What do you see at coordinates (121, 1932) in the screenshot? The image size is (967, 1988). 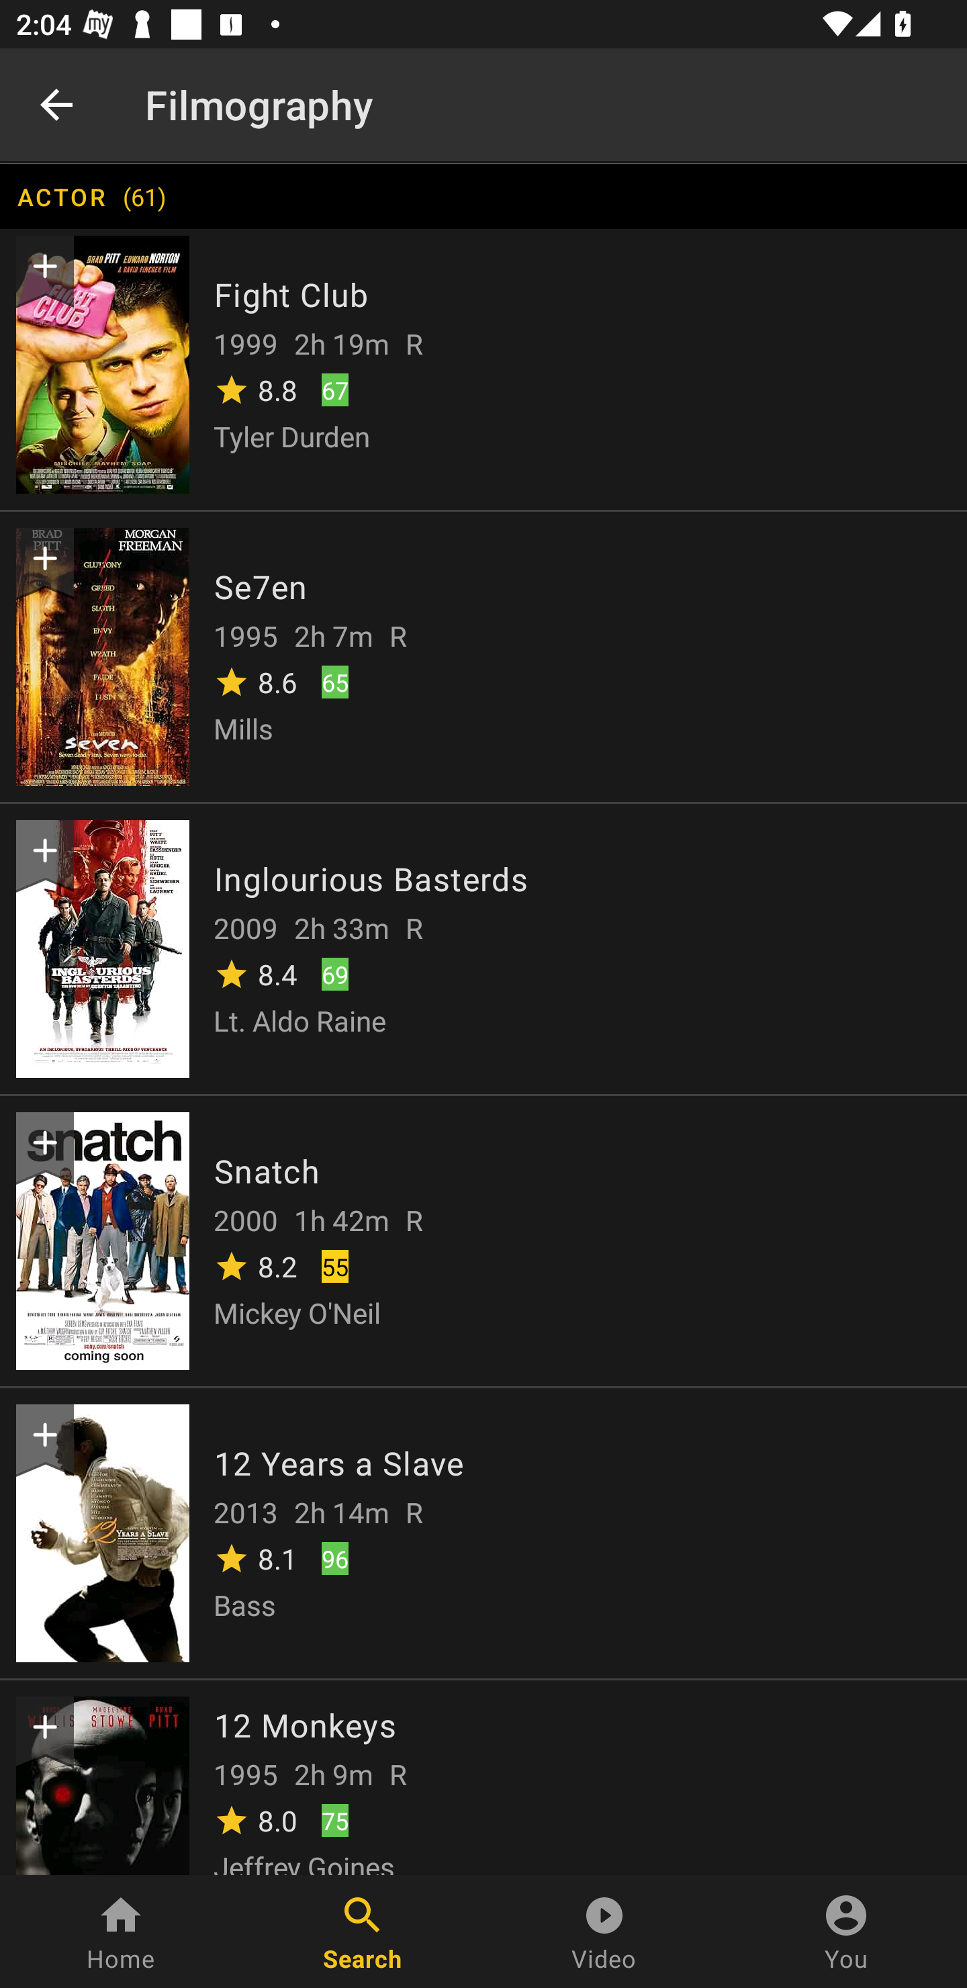 I see `Home` at bounding box center [121, 1932].